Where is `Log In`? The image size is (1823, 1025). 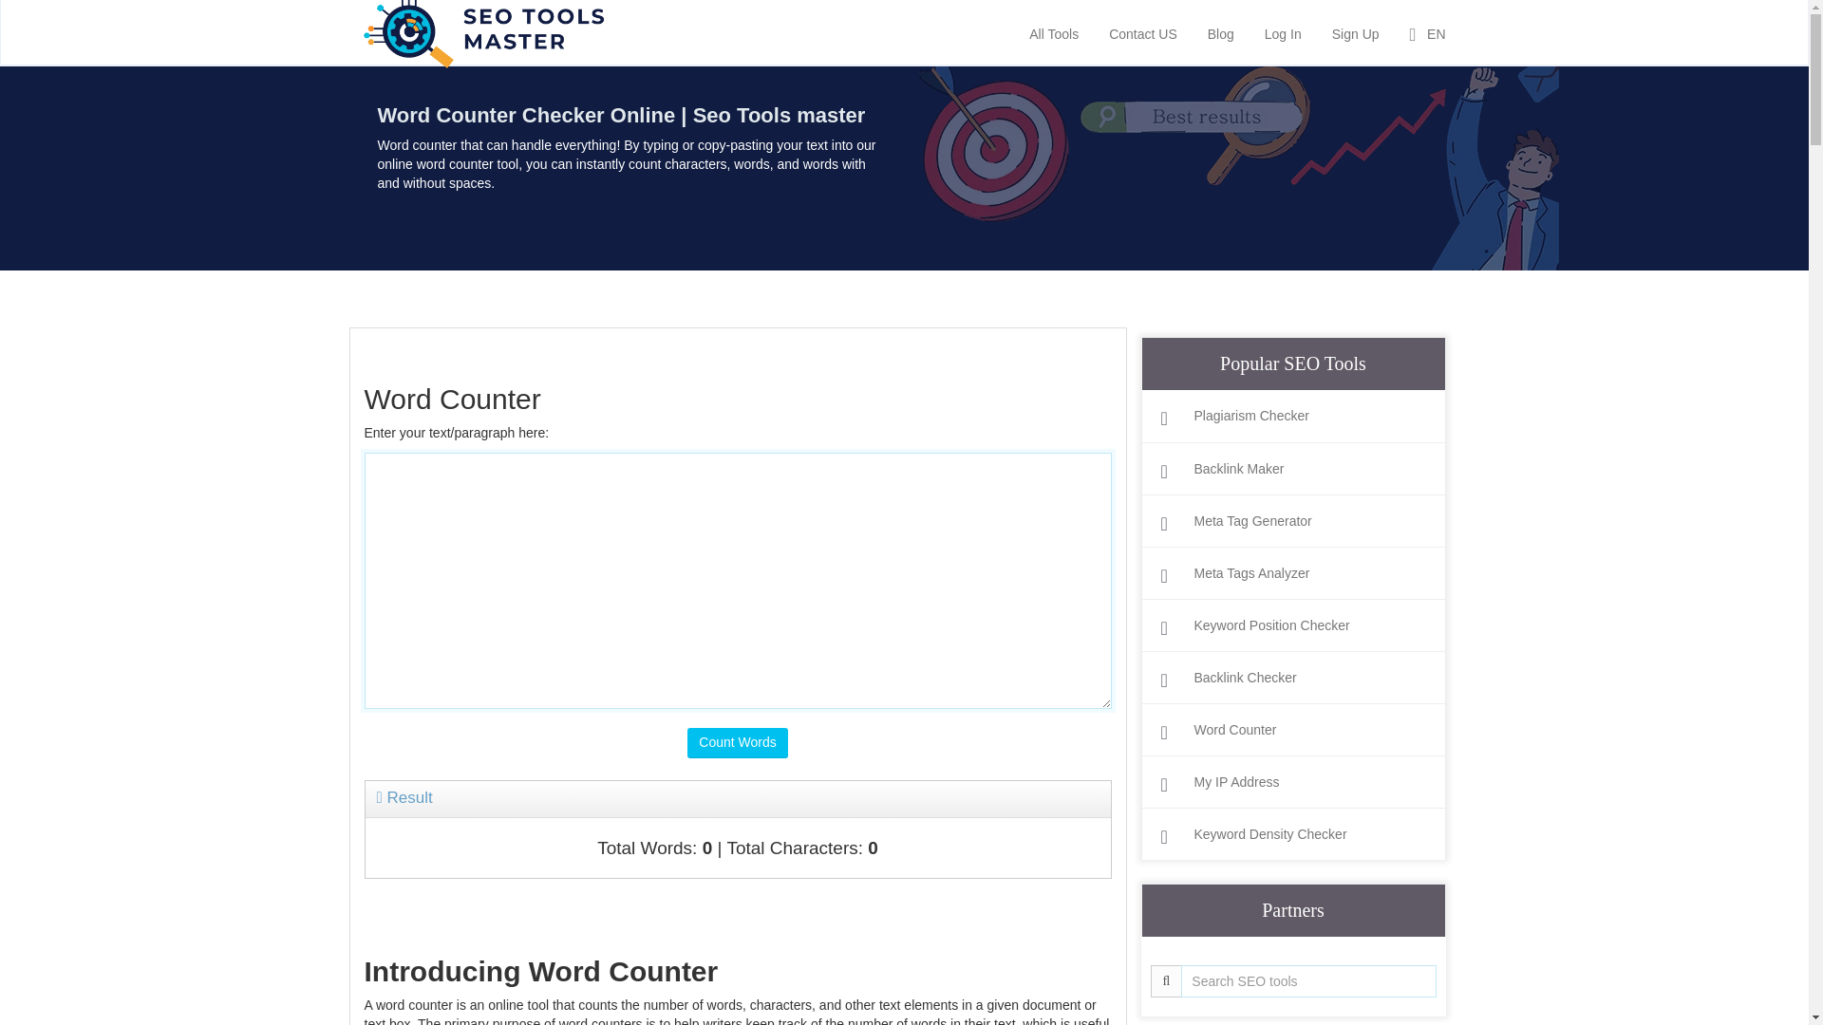
Log In is located at coordinates (1284, 32).